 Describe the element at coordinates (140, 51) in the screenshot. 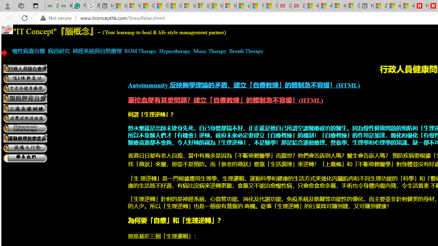

I see `ROM Therapy` at that location.